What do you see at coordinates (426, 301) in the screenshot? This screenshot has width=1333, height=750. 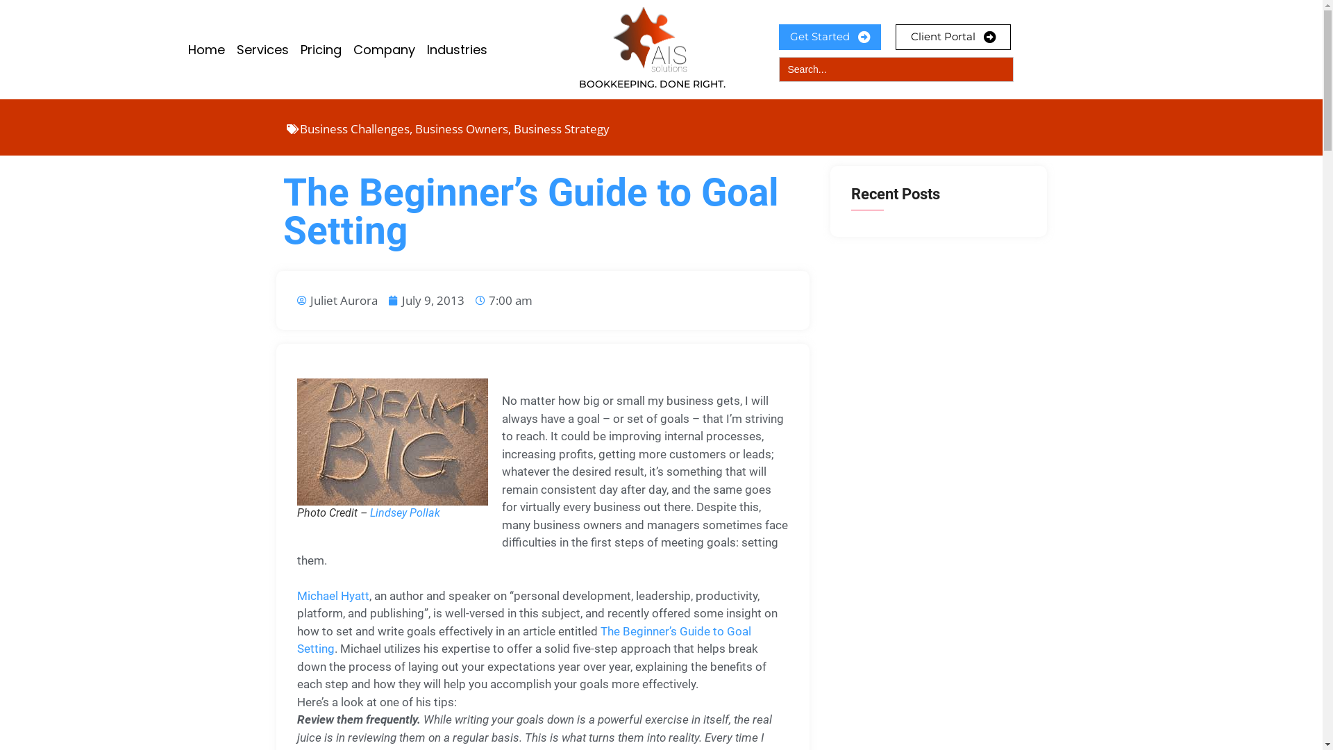 I see `July 9, 2013` at bounding box center [426, 301].